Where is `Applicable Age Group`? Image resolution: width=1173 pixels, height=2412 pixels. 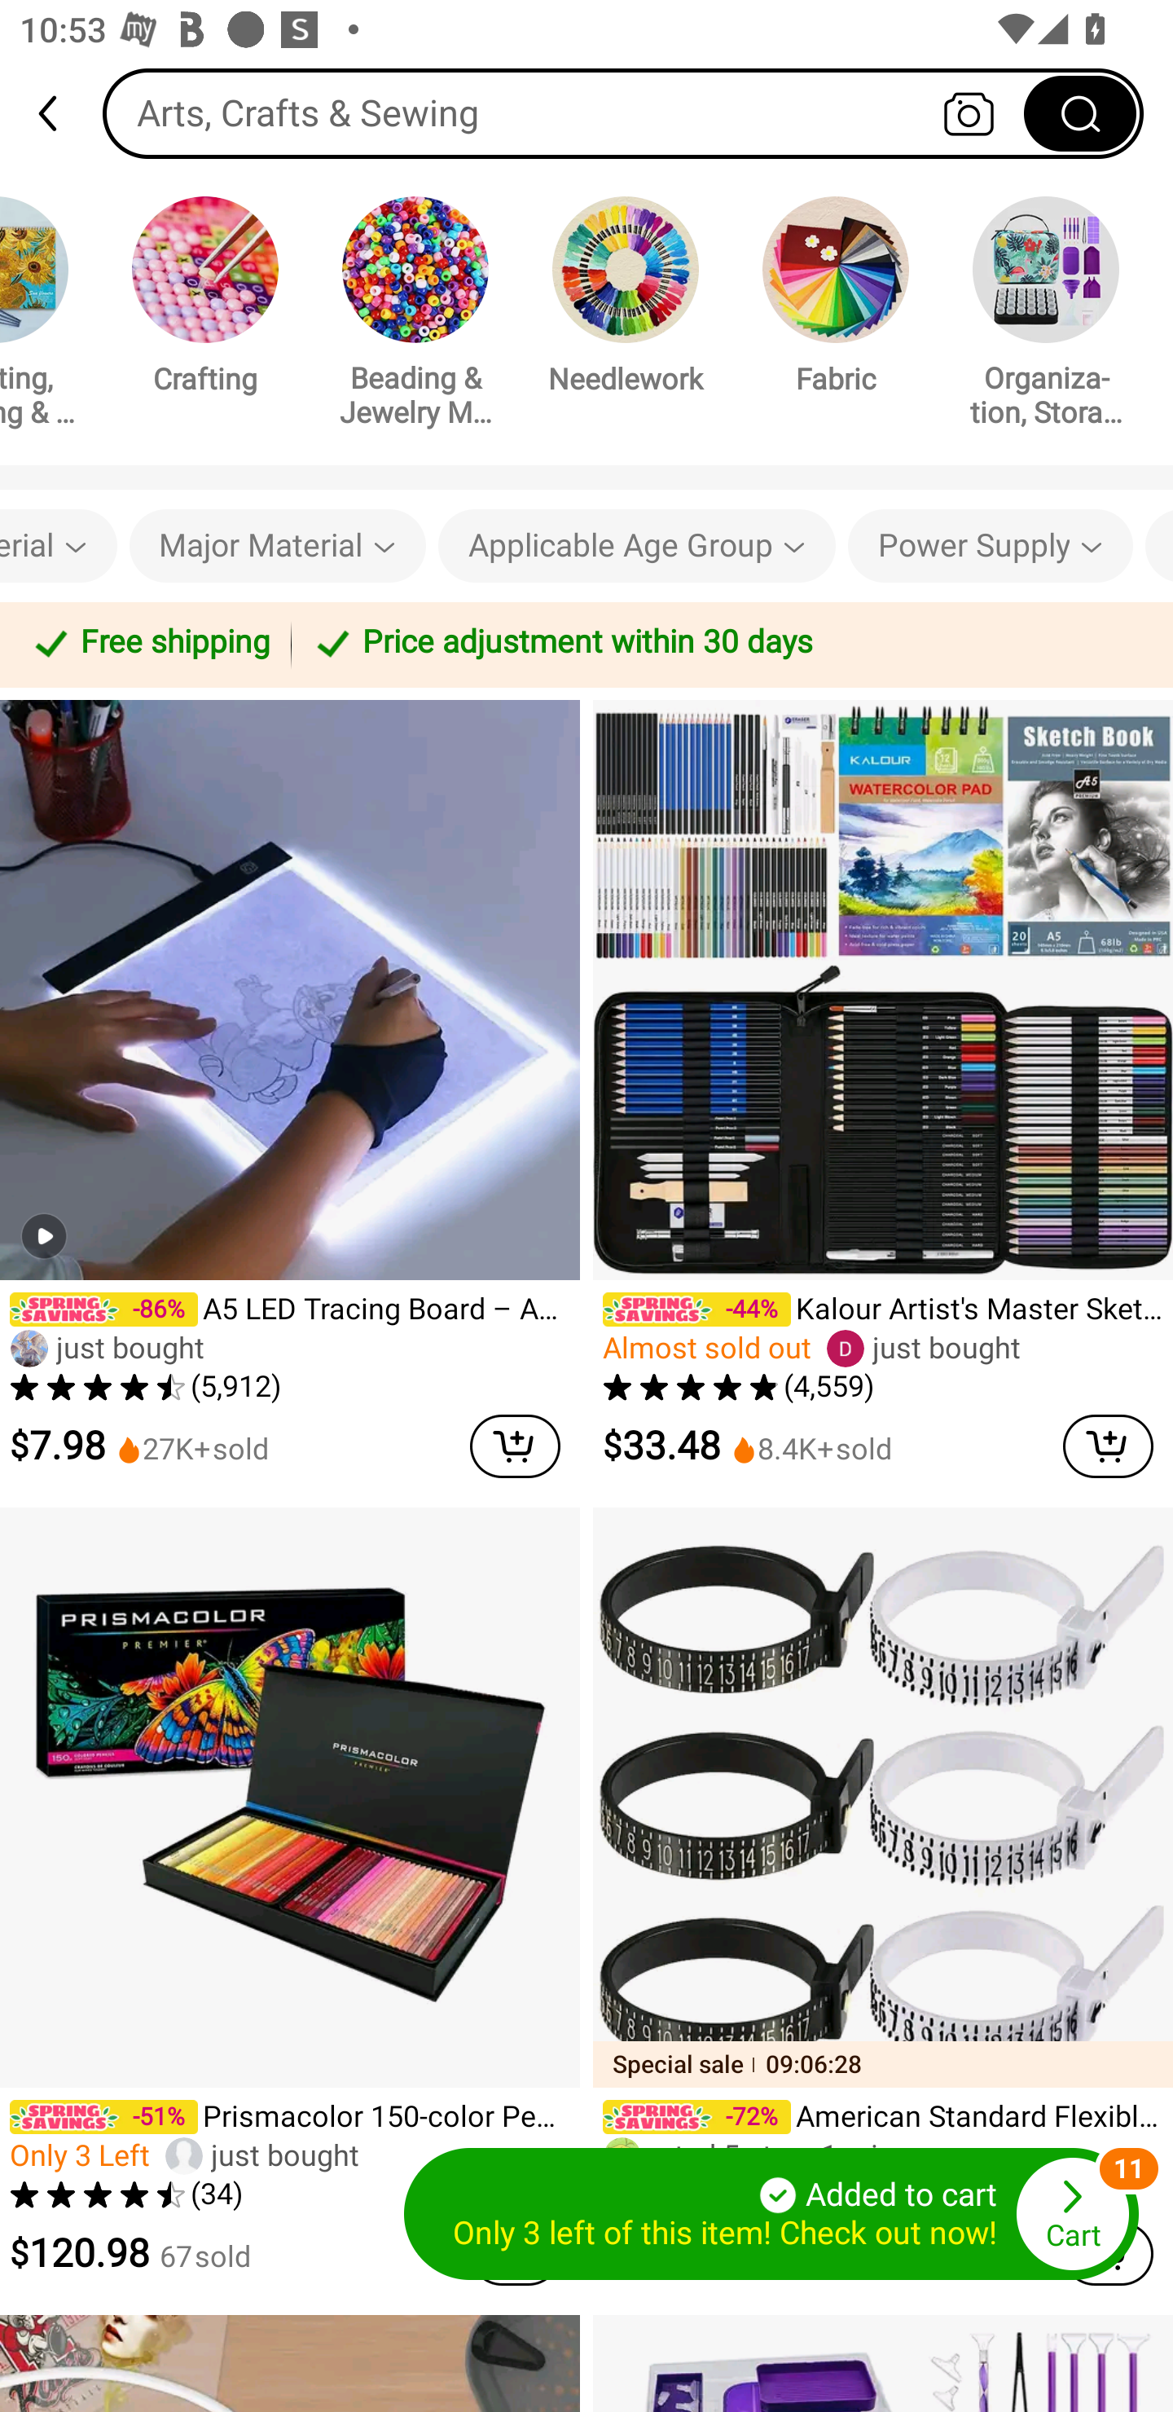 Applicable Age Group is located at coordinates (637, 546).